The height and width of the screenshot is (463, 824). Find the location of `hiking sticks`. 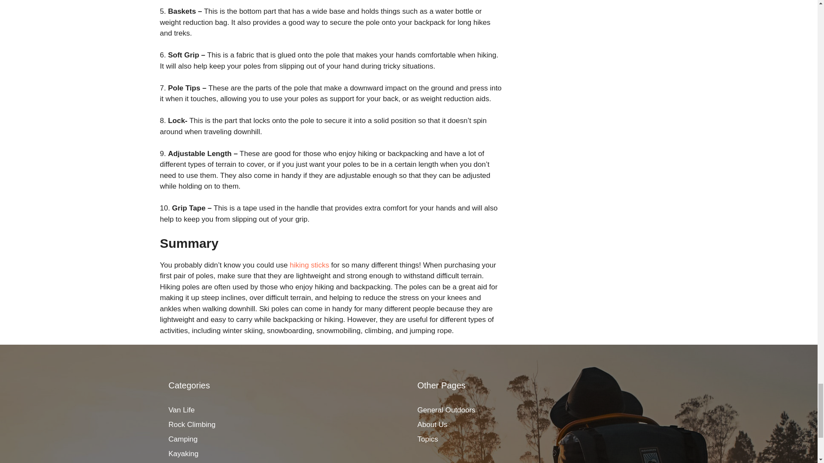

hiking sticks is located at coordinates (309, 265).